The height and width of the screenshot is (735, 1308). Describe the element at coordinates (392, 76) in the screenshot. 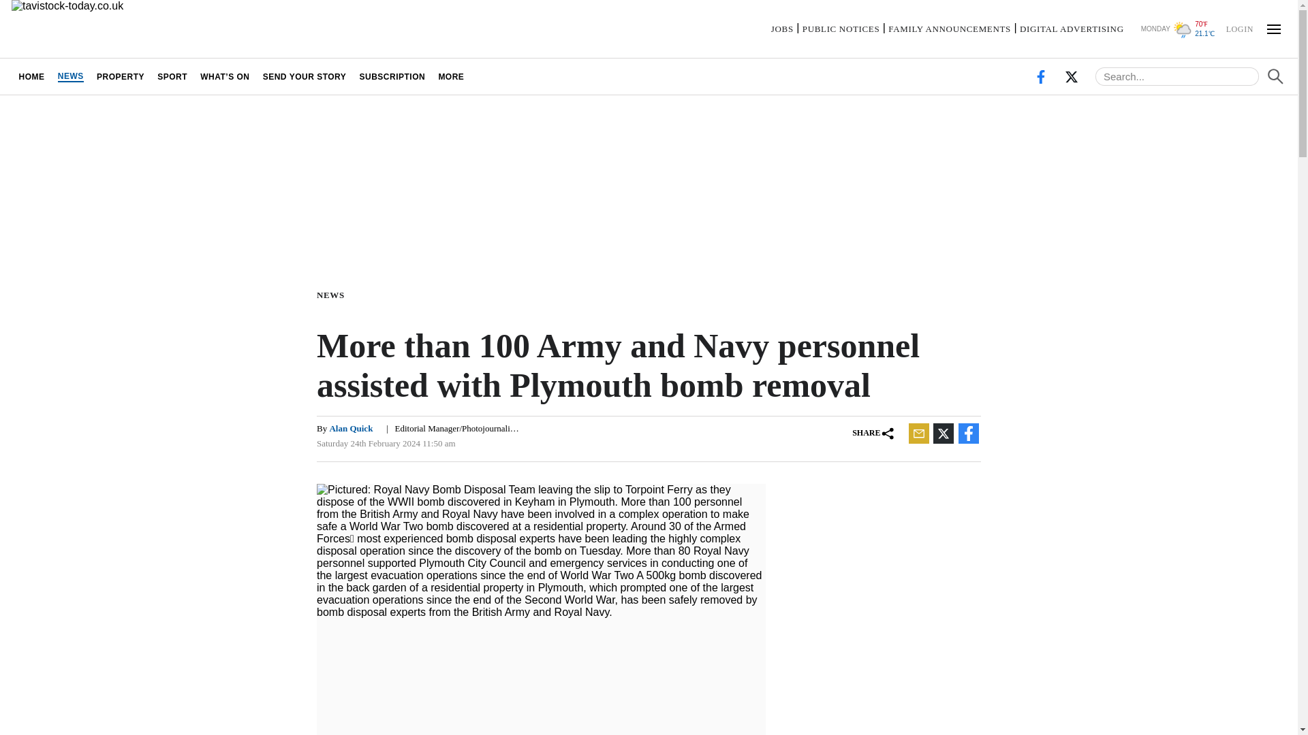

I see `SUBSCRIPTION` at that location.